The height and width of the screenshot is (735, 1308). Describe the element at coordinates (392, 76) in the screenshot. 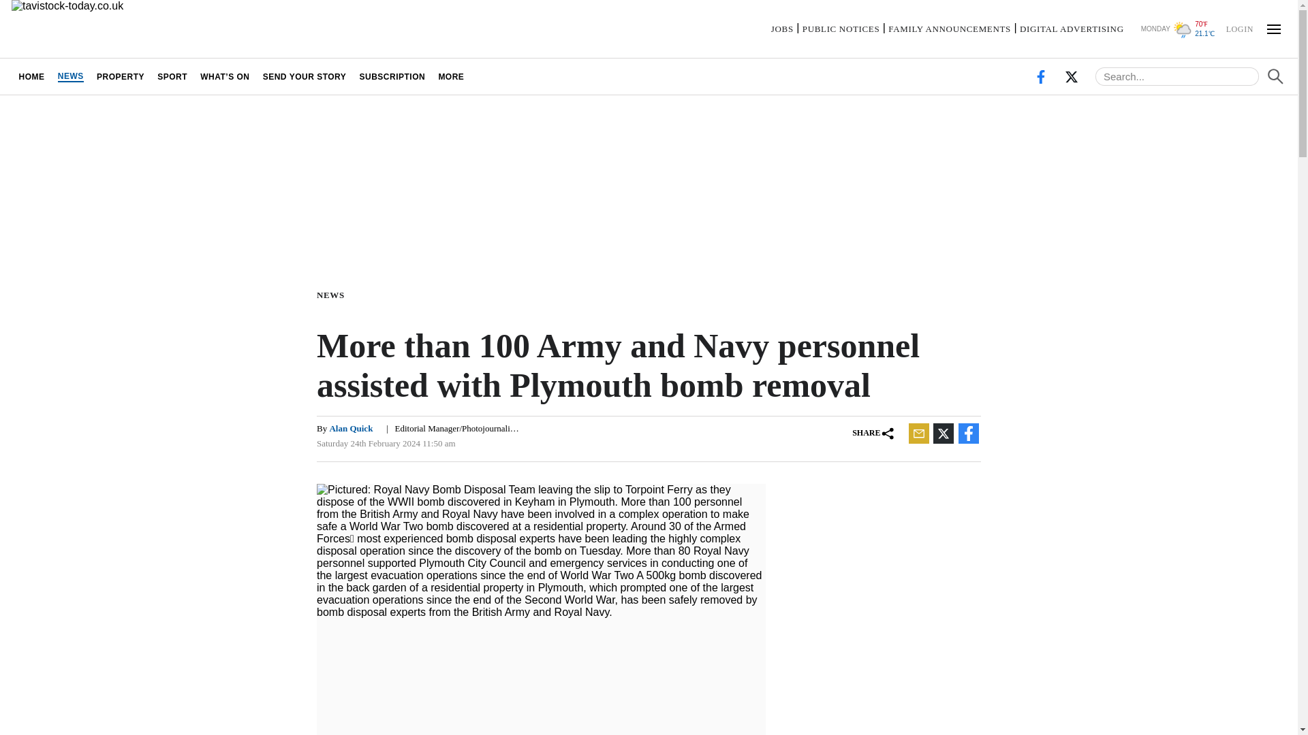

I see `SUBSCRIPTION` at that location.